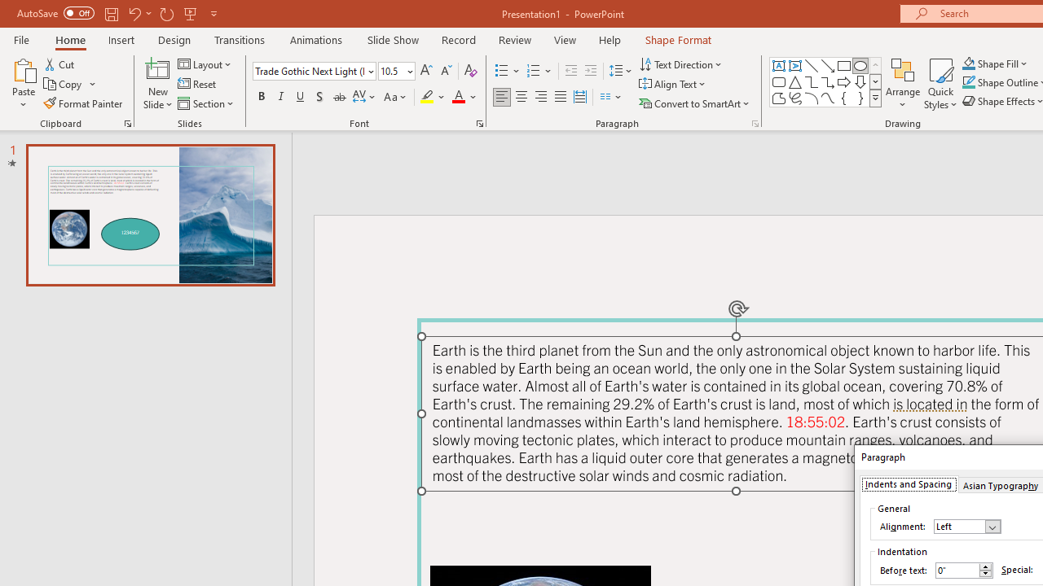 The height and width of the screenshot is (586, 1043). Describe the element at coordinates (966, 526) in the screenshot. I see `Alignment` at that location.